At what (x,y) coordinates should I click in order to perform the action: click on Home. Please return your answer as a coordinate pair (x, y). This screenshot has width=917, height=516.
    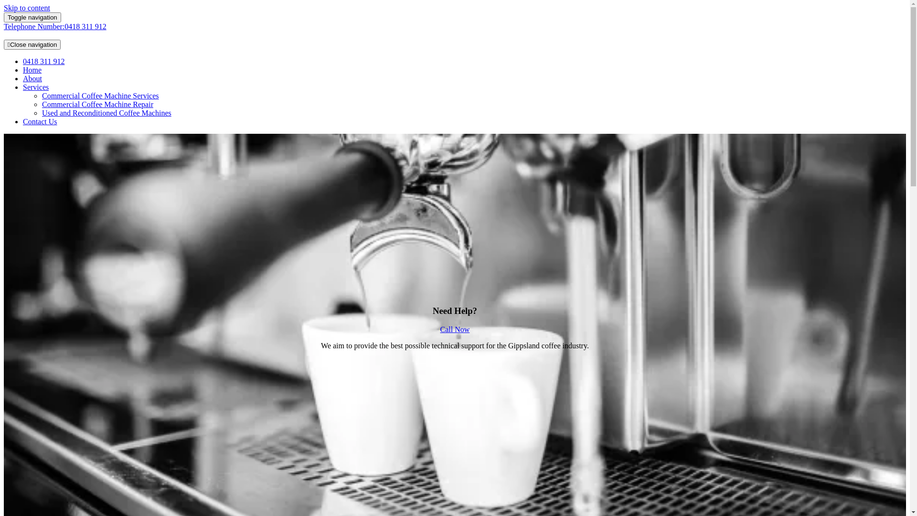
    Looking at the image, I should click on (32, 70).